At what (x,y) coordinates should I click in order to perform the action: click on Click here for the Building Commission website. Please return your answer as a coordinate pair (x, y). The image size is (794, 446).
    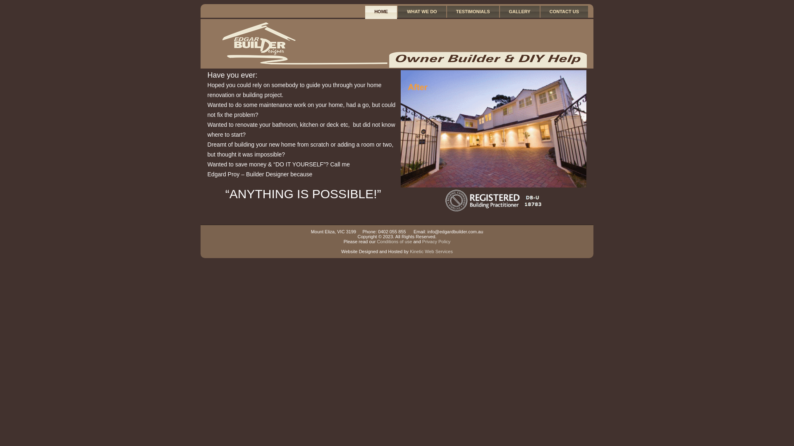
    Looking at the image, I should click on (494, 202).